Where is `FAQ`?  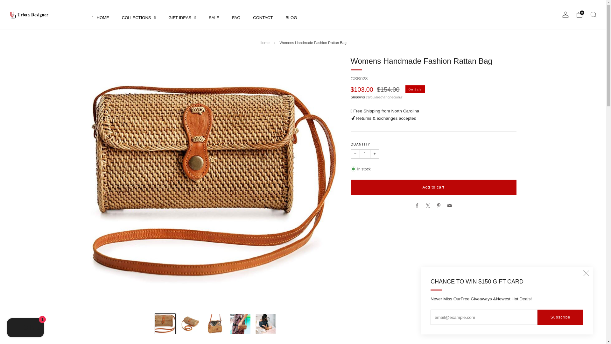
FAQ is located at coordinates (236, 17).